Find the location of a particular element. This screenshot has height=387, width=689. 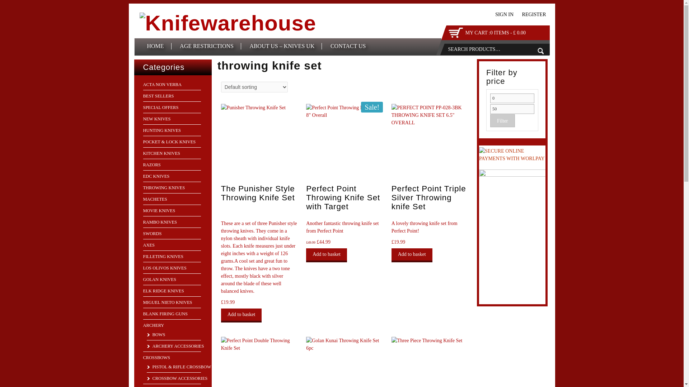

SWORDS is located at coordinates (152, 233).